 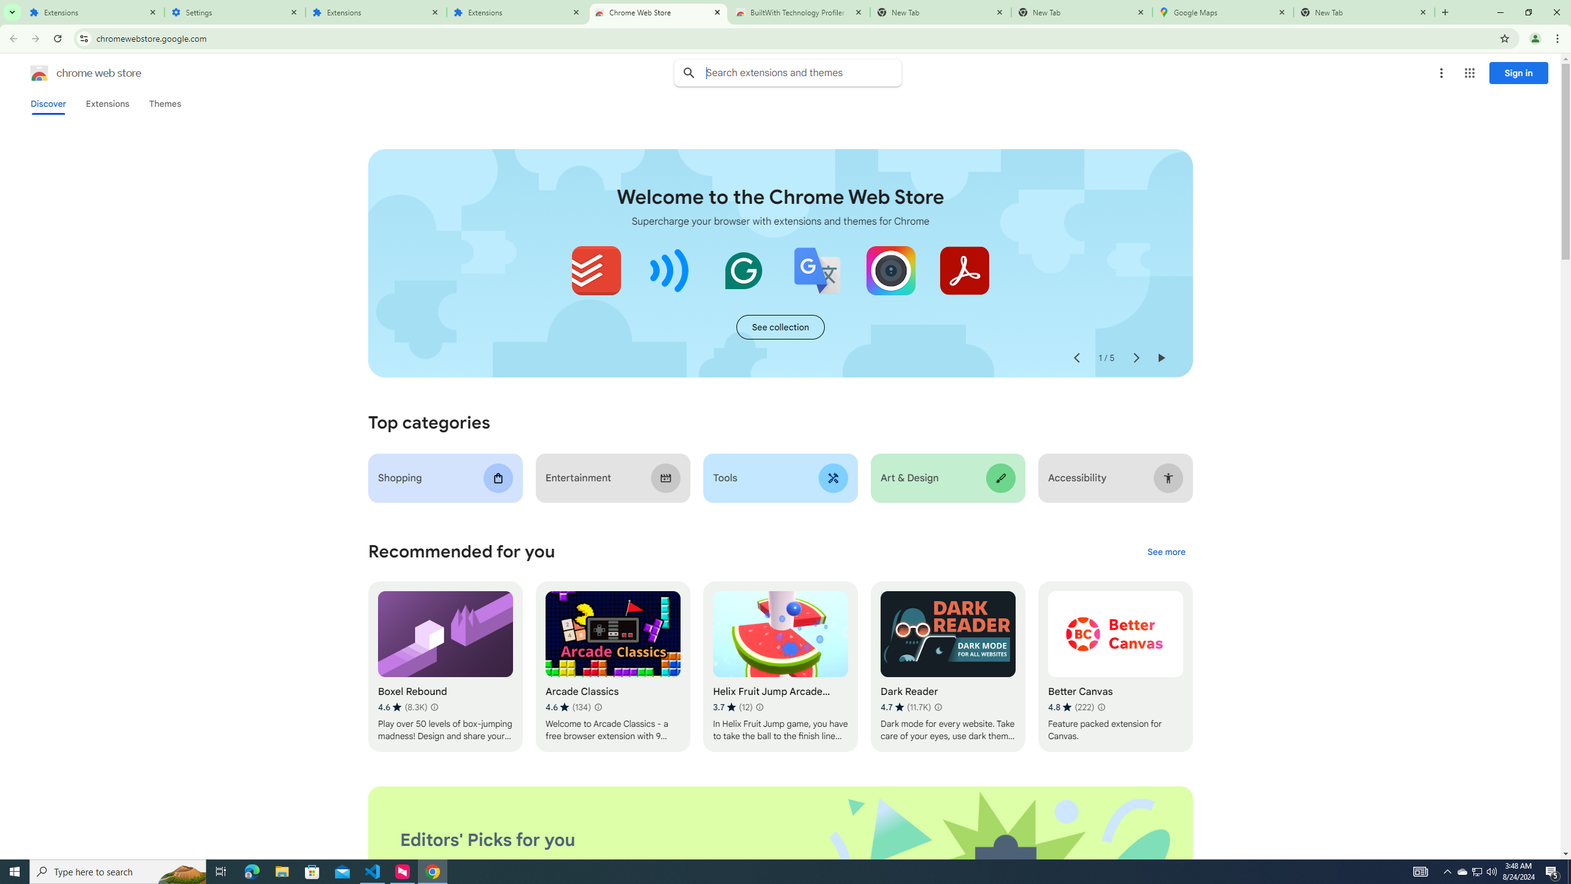 I want to click on Extensions, so click(x=107, y=104).